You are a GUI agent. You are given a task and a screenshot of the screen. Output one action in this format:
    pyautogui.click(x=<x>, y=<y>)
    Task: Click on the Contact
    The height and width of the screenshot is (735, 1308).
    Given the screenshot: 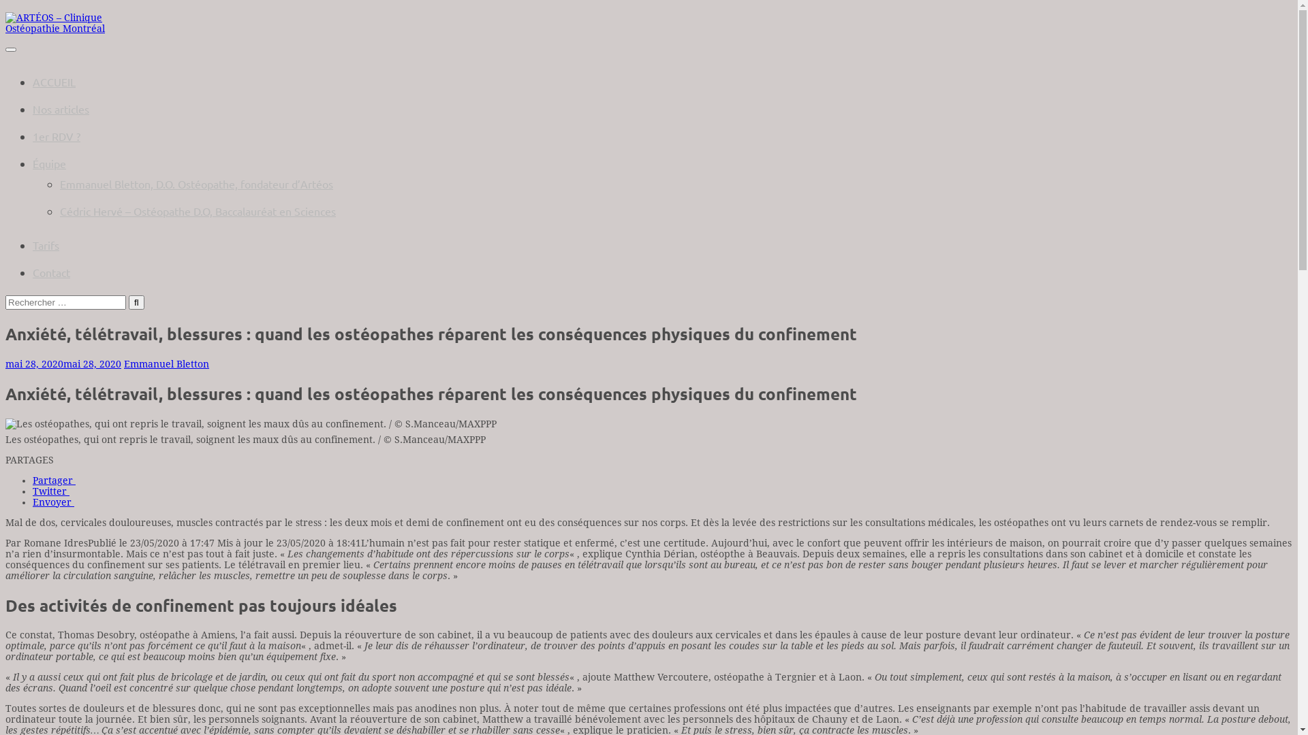 What is the action you would take?
    pyautogui.click(x=52, y=272)
    